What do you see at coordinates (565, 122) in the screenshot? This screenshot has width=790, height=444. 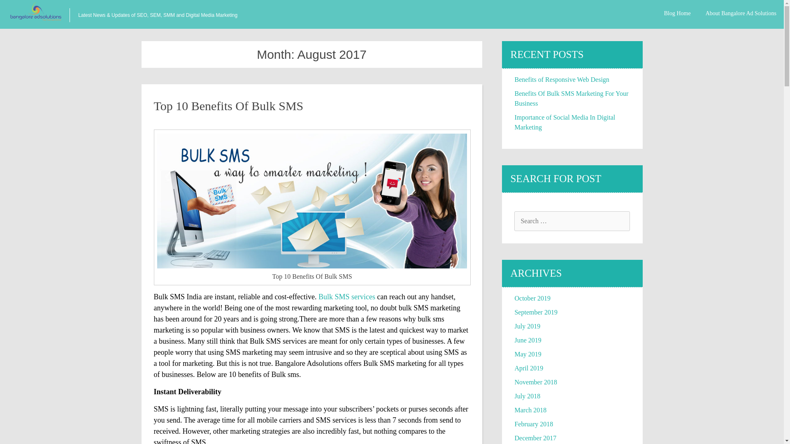 I see `Importance of Social Media In Digital Marketing` at bounding box center [565, 122].